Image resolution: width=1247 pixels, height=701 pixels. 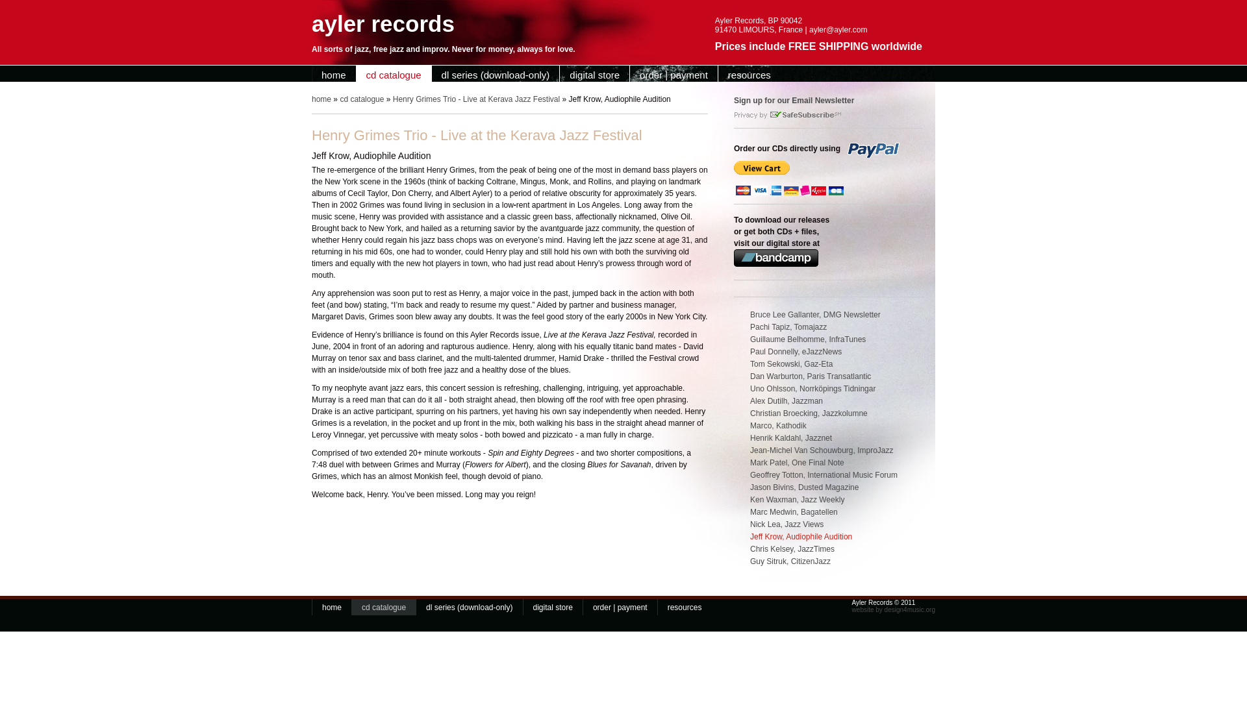 What do you see at coordinates (828, 328) in the screenshot?
I see `Pachi Tapiz, Tomajazz` at bounding box center [828, 328].